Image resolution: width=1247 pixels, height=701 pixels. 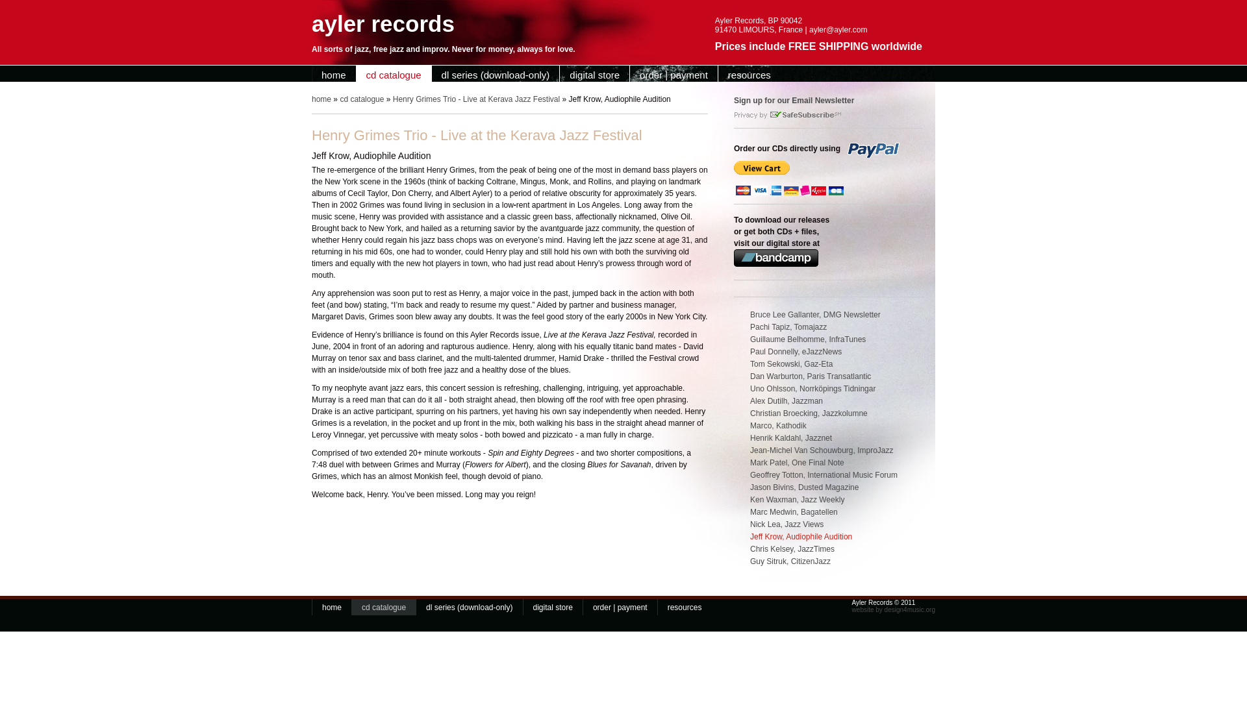 What do you see at coordinates (828, 328) in the screenshot?
I see `Pachi Tapiz, Tomajazz` at bounding box center [828, 328].